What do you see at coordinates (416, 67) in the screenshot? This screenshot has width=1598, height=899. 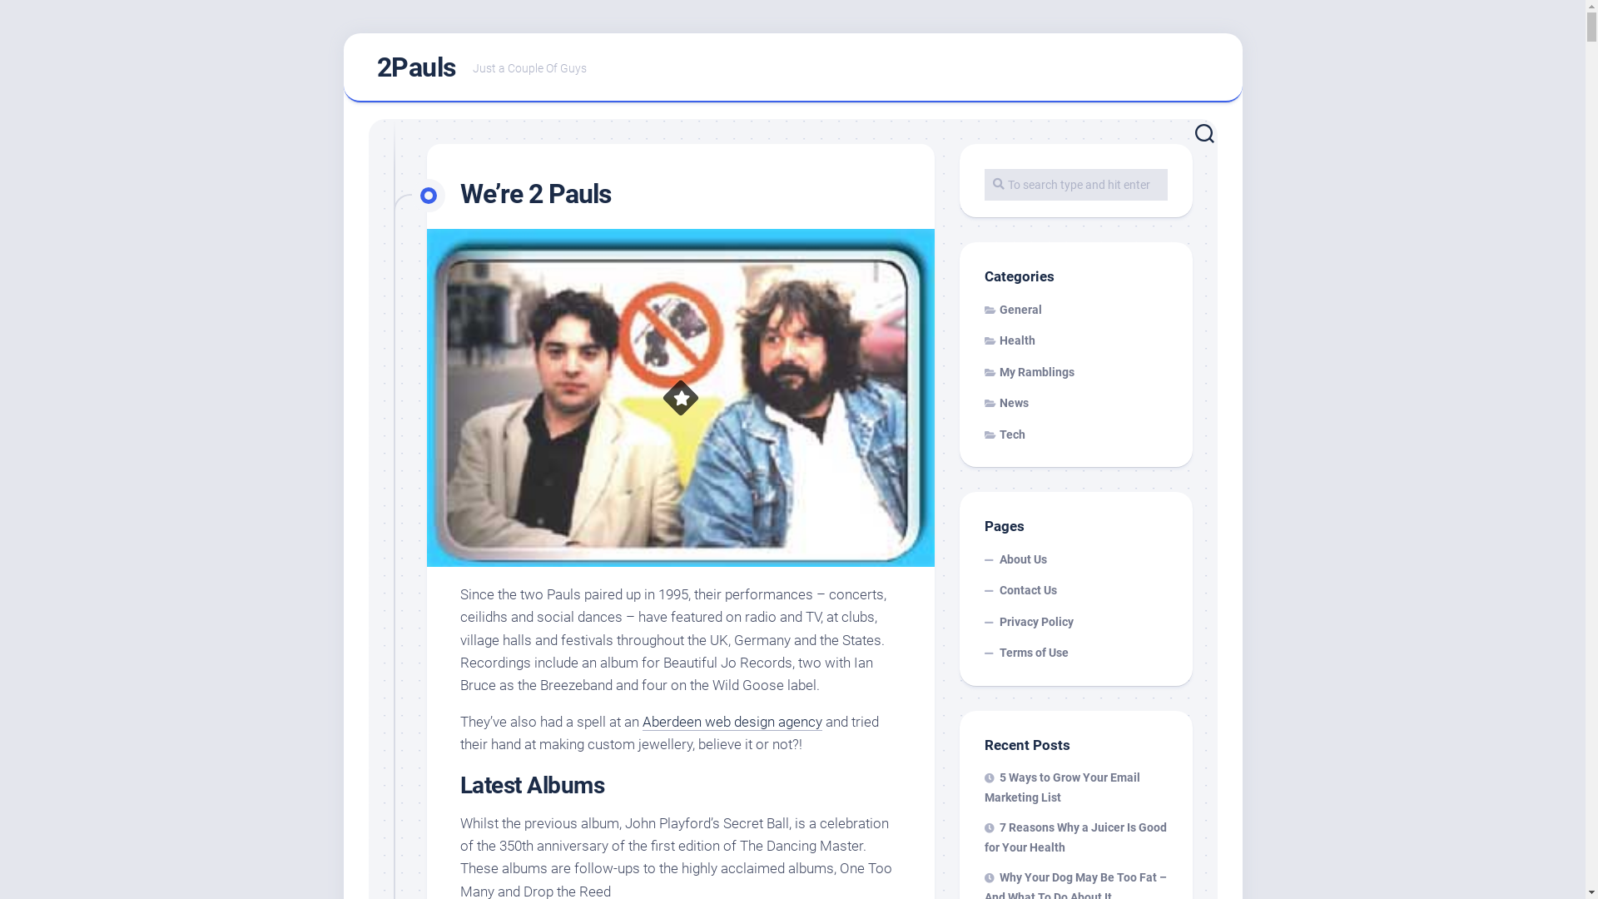 I see `2Pauls` at bounding box center [416, 67].